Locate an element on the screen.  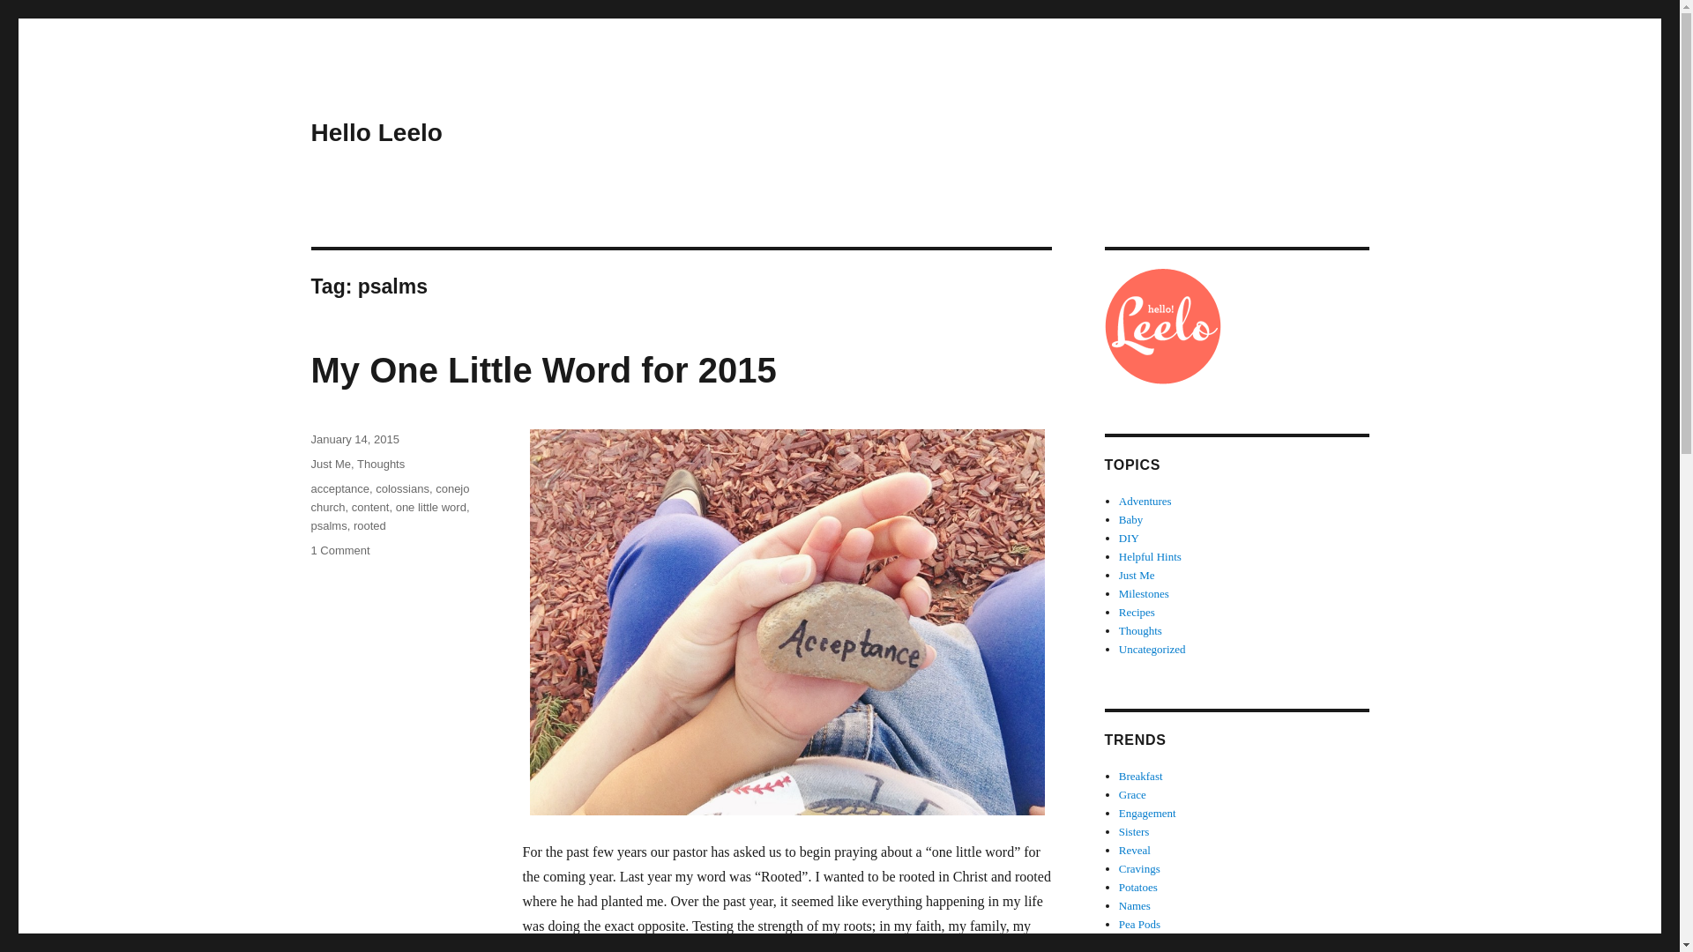
Sisters is located at coordinates (1134, 832).